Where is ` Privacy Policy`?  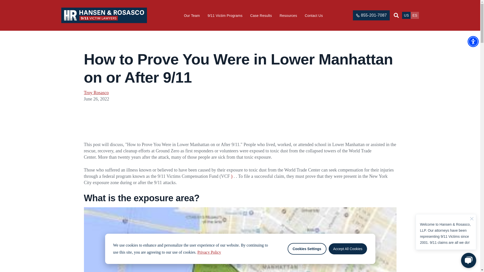  Privacy Policy is located at coordinates (209, 252).